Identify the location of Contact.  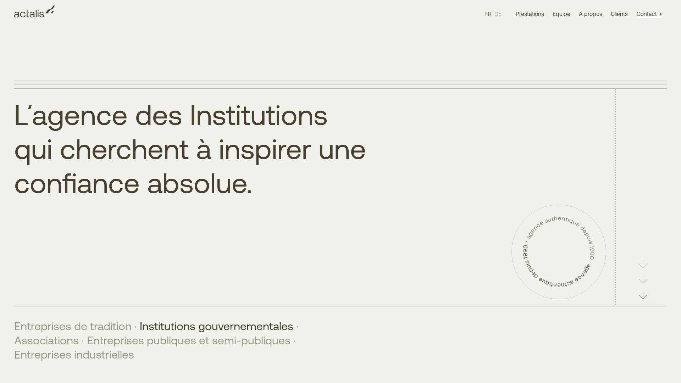
(652, 14).